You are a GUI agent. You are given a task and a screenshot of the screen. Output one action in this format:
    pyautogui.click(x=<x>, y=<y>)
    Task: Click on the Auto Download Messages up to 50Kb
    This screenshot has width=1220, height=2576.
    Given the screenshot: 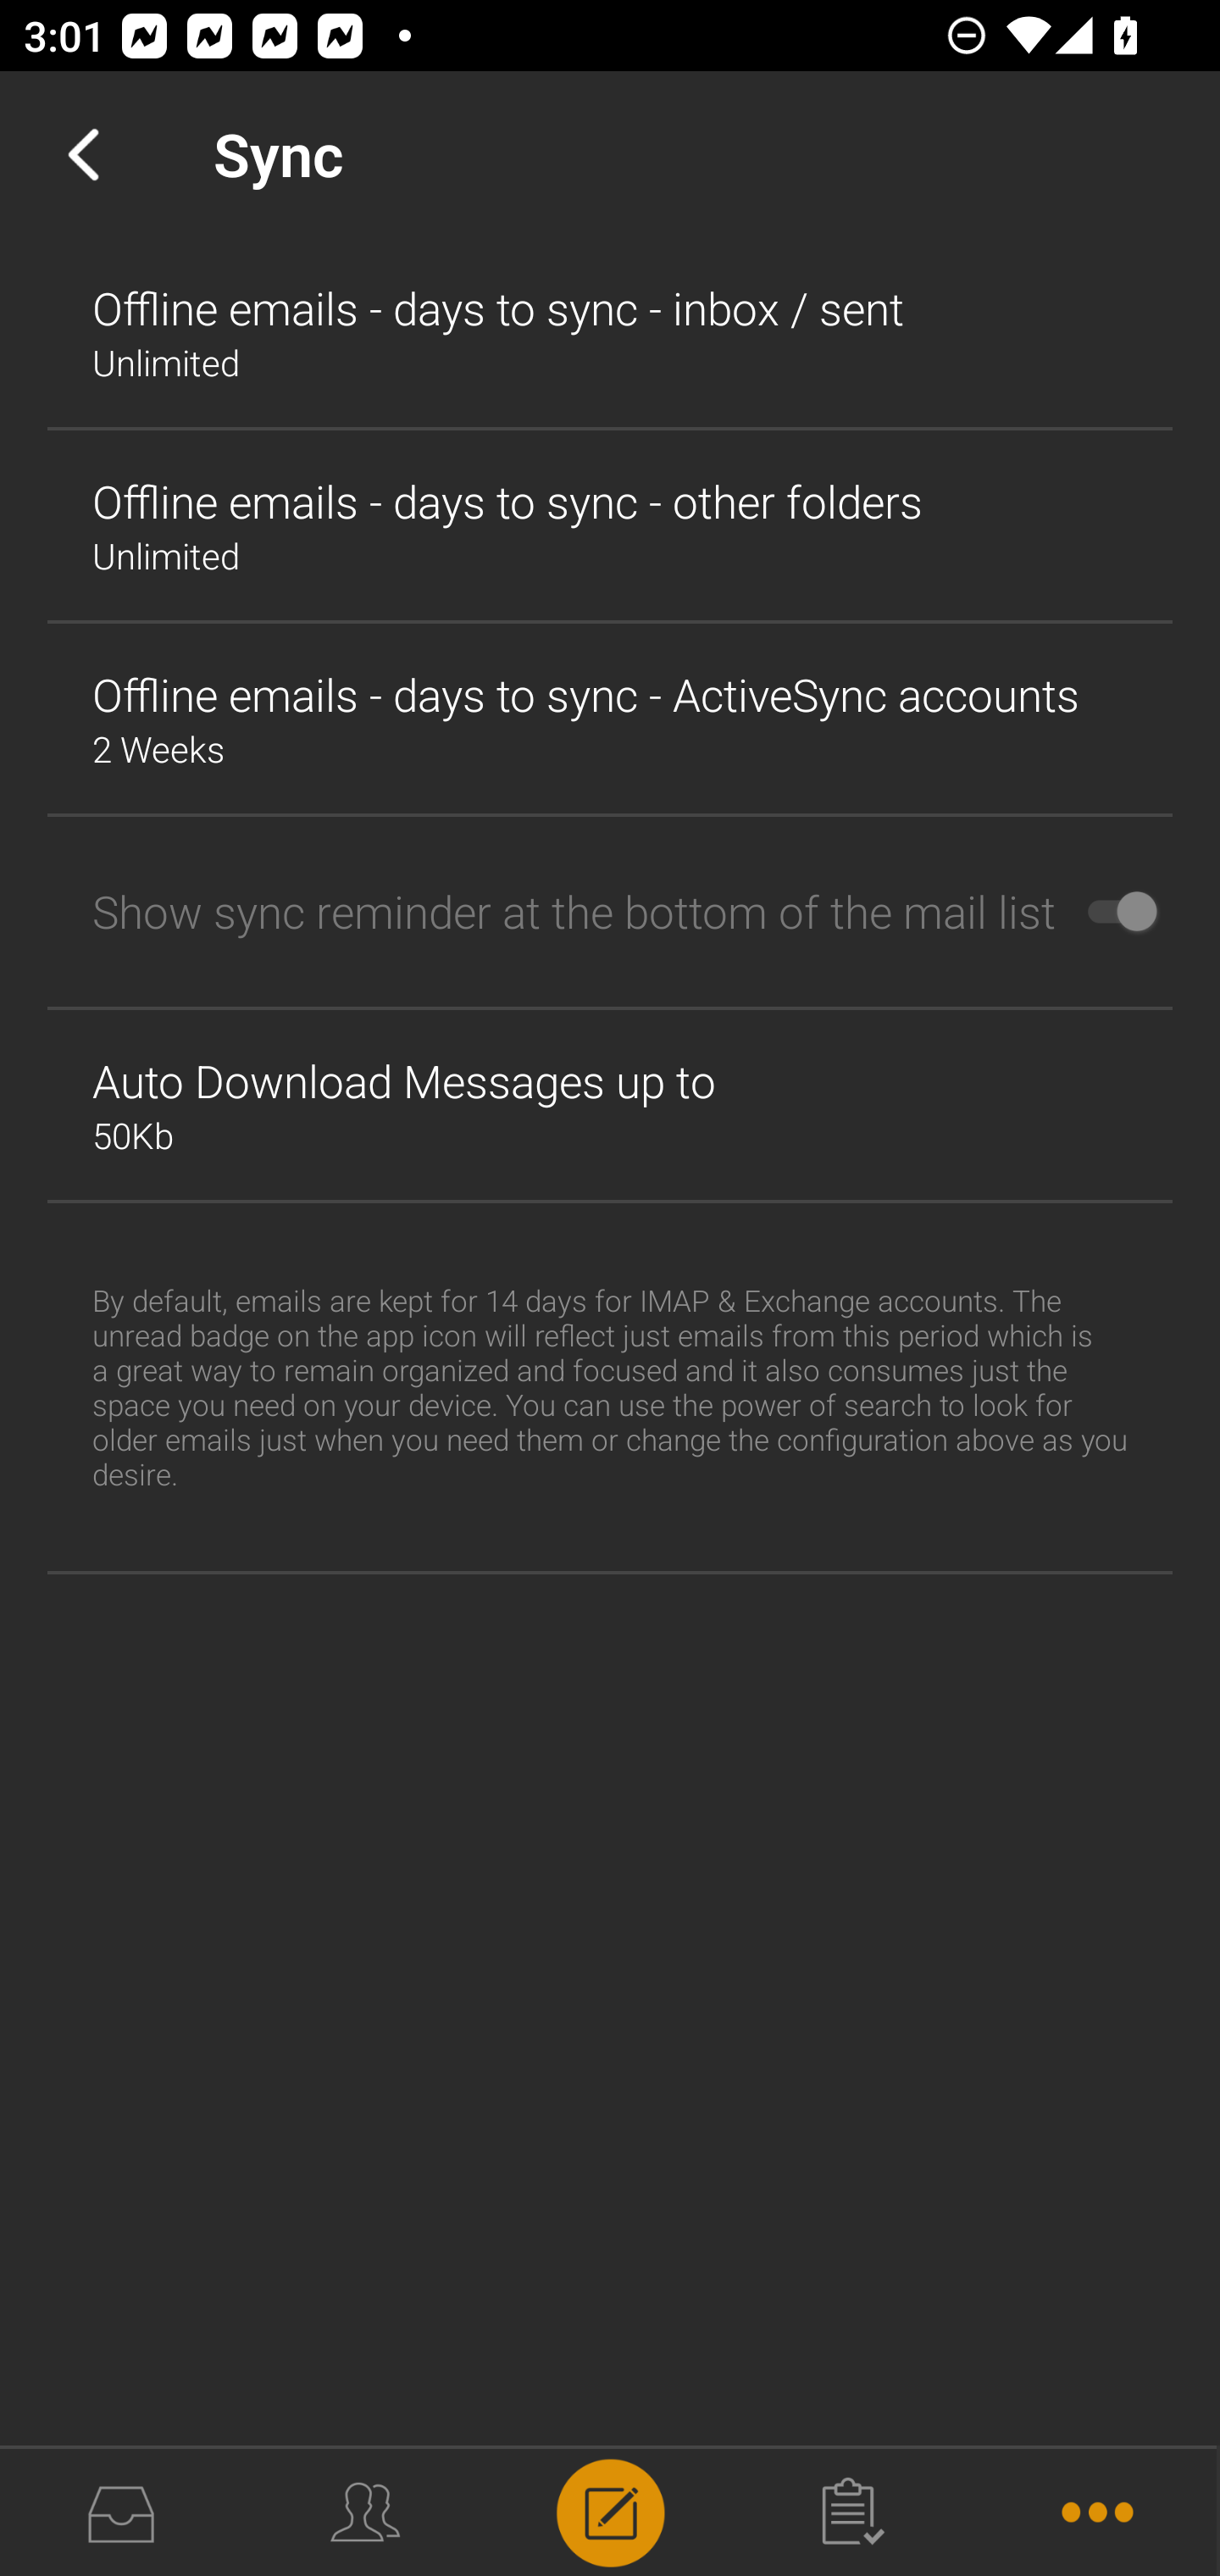 What is the action you would take?
    pyautogui.click(x=610, y=1105)
    